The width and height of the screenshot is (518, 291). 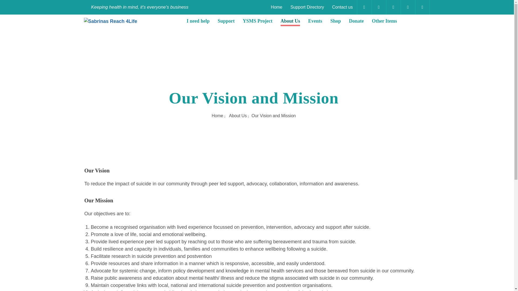 What do you see at coordinates (315, 22) in the screenshot?
I see `Events` at bounding box center [315, 22].